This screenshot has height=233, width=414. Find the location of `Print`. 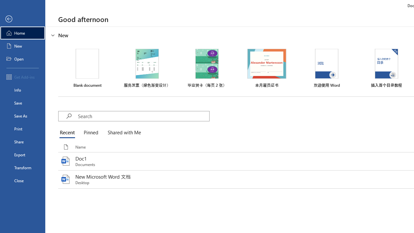

Print is located at coordinates (23, 129).